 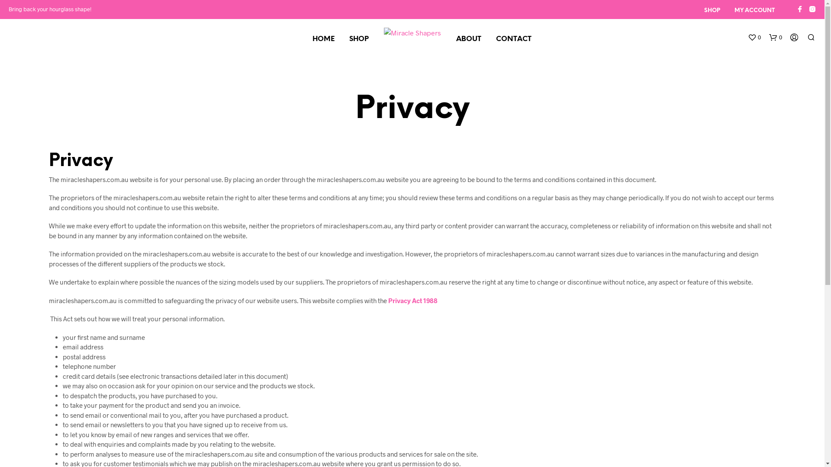 I want to click on 0, so click(x=754, y=38).